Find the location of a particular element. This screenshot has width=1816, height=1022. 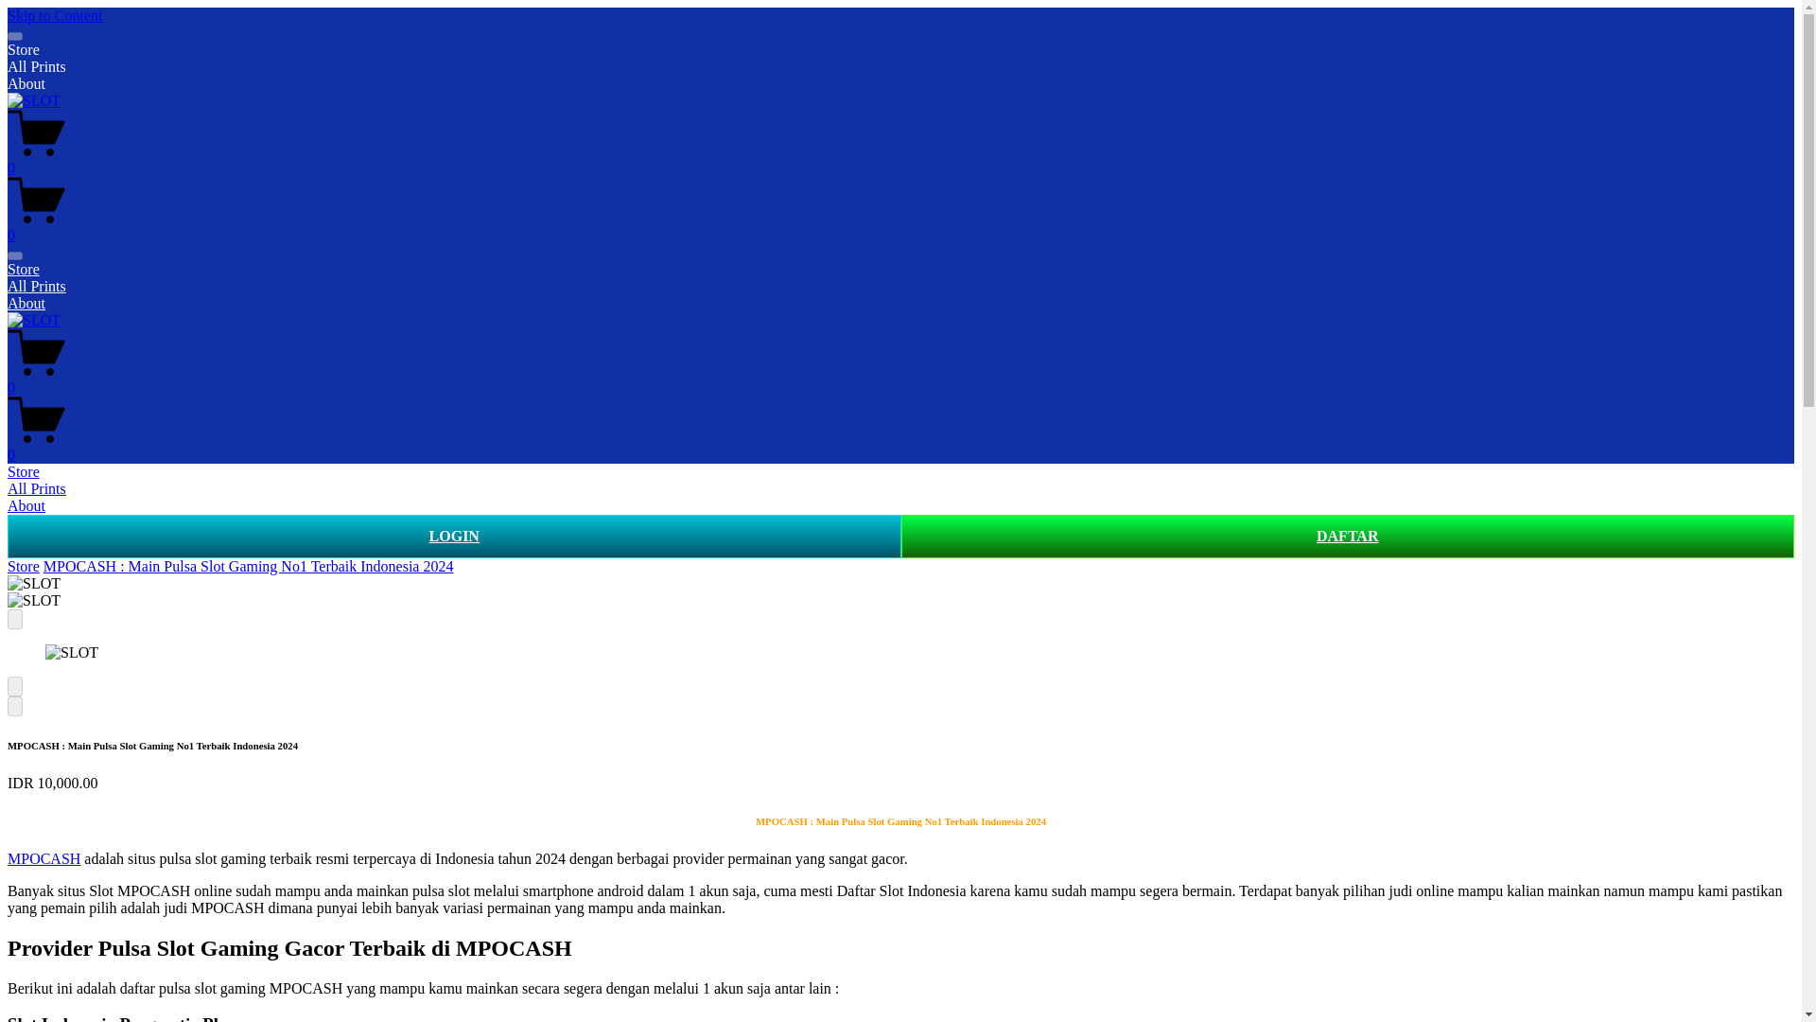

All Prints is located at coordinates (36, 66).